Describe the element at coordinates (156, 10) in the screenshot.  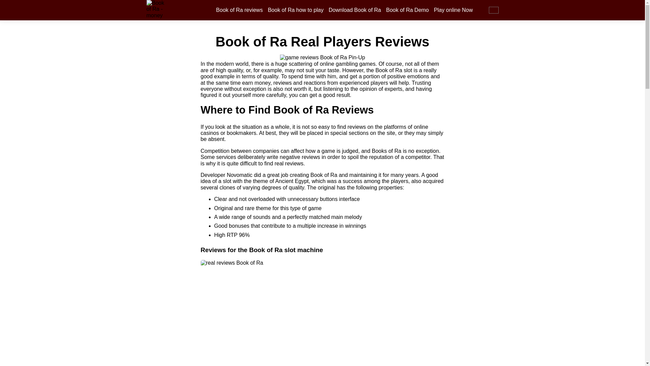
I see `Book of Ra money game` at that location.